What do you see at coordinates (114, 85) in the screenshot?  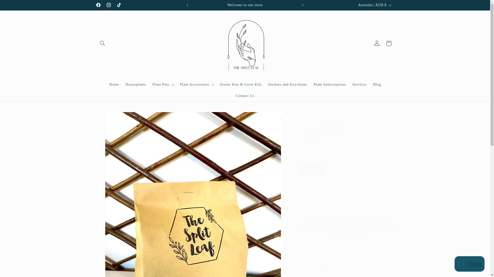 I see `Home` at bounding box center [114, 85].